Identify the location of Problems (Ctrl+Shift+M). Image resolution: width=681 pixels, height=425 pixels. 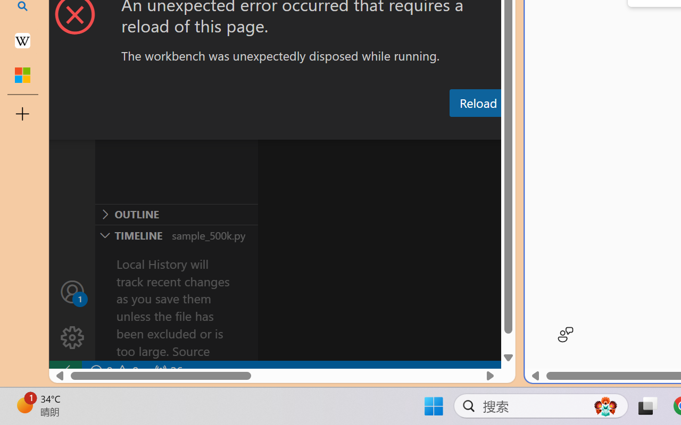
(302, 129).